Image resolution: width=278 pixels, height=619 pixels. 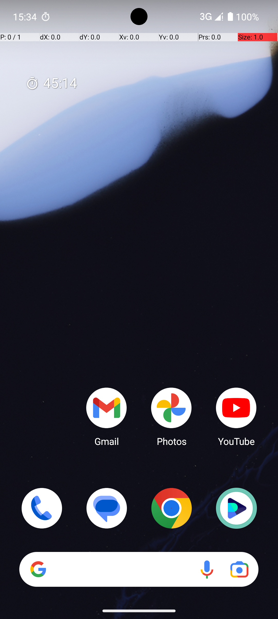 What do you see at coordinates (51, 84) in the screenshot?
I see `45:15` at bounding box center [51, 84].